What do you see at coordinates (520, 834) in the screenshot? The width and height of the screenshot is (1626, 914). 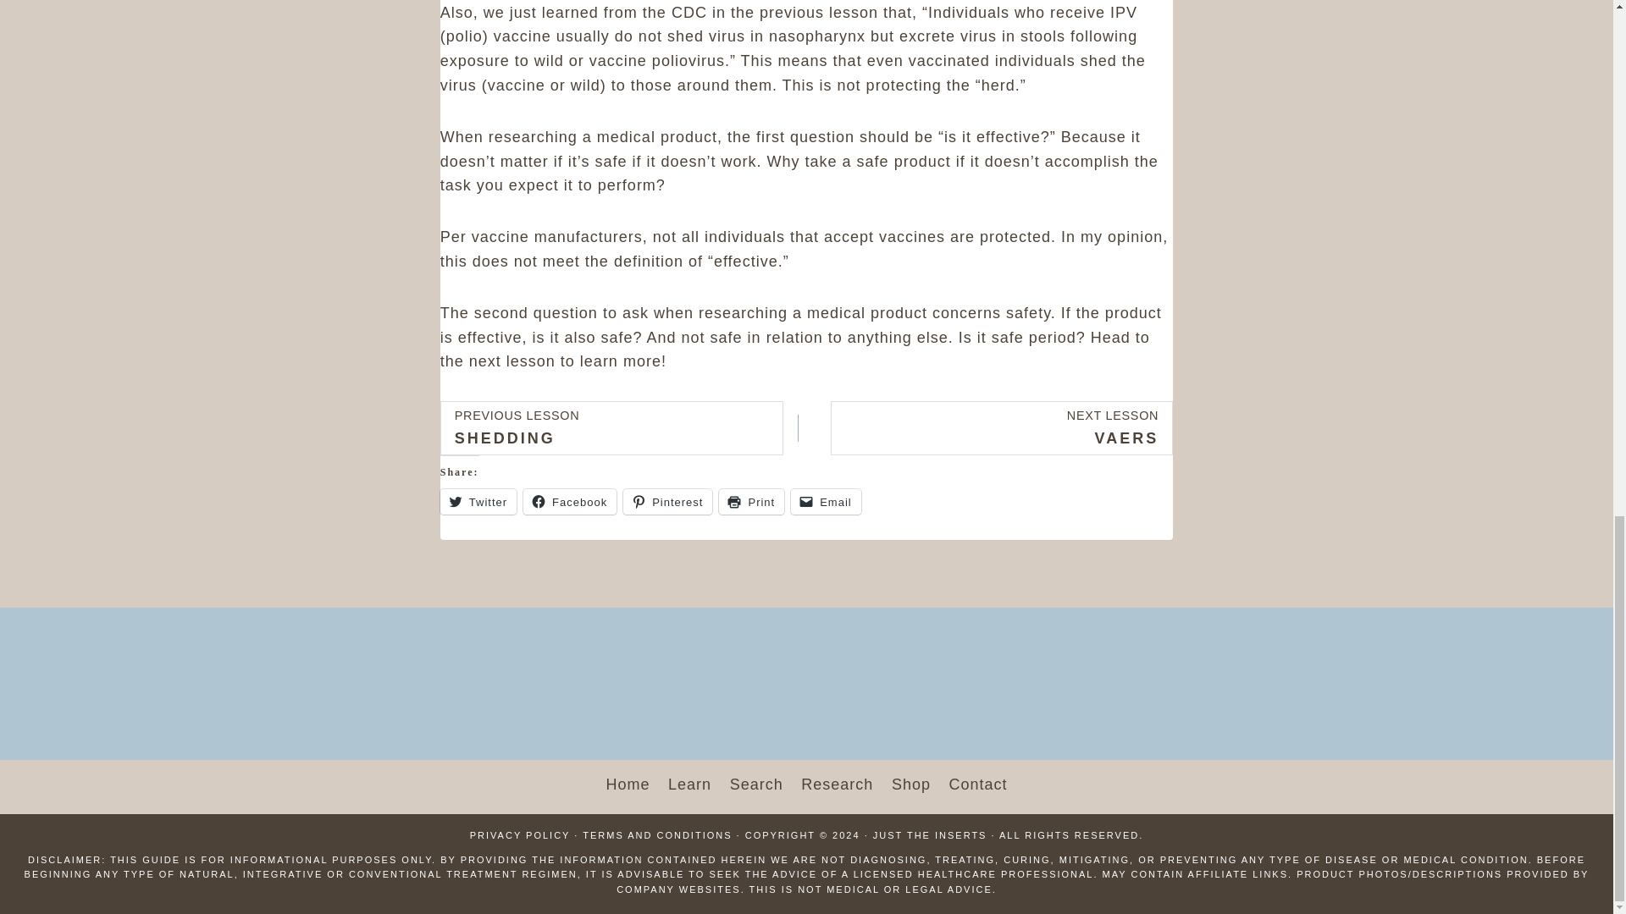 I see `Research` at bounding box center [520, 834].